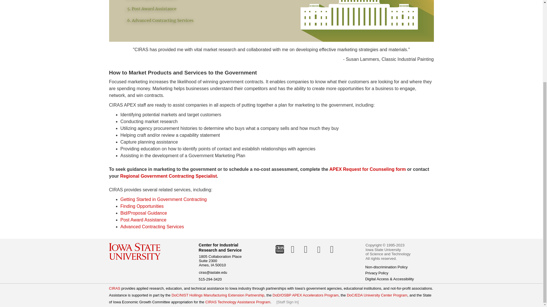  Describe the element at coordinates (279, 249) in the screenshot. I see `CIRAS News` at that location.